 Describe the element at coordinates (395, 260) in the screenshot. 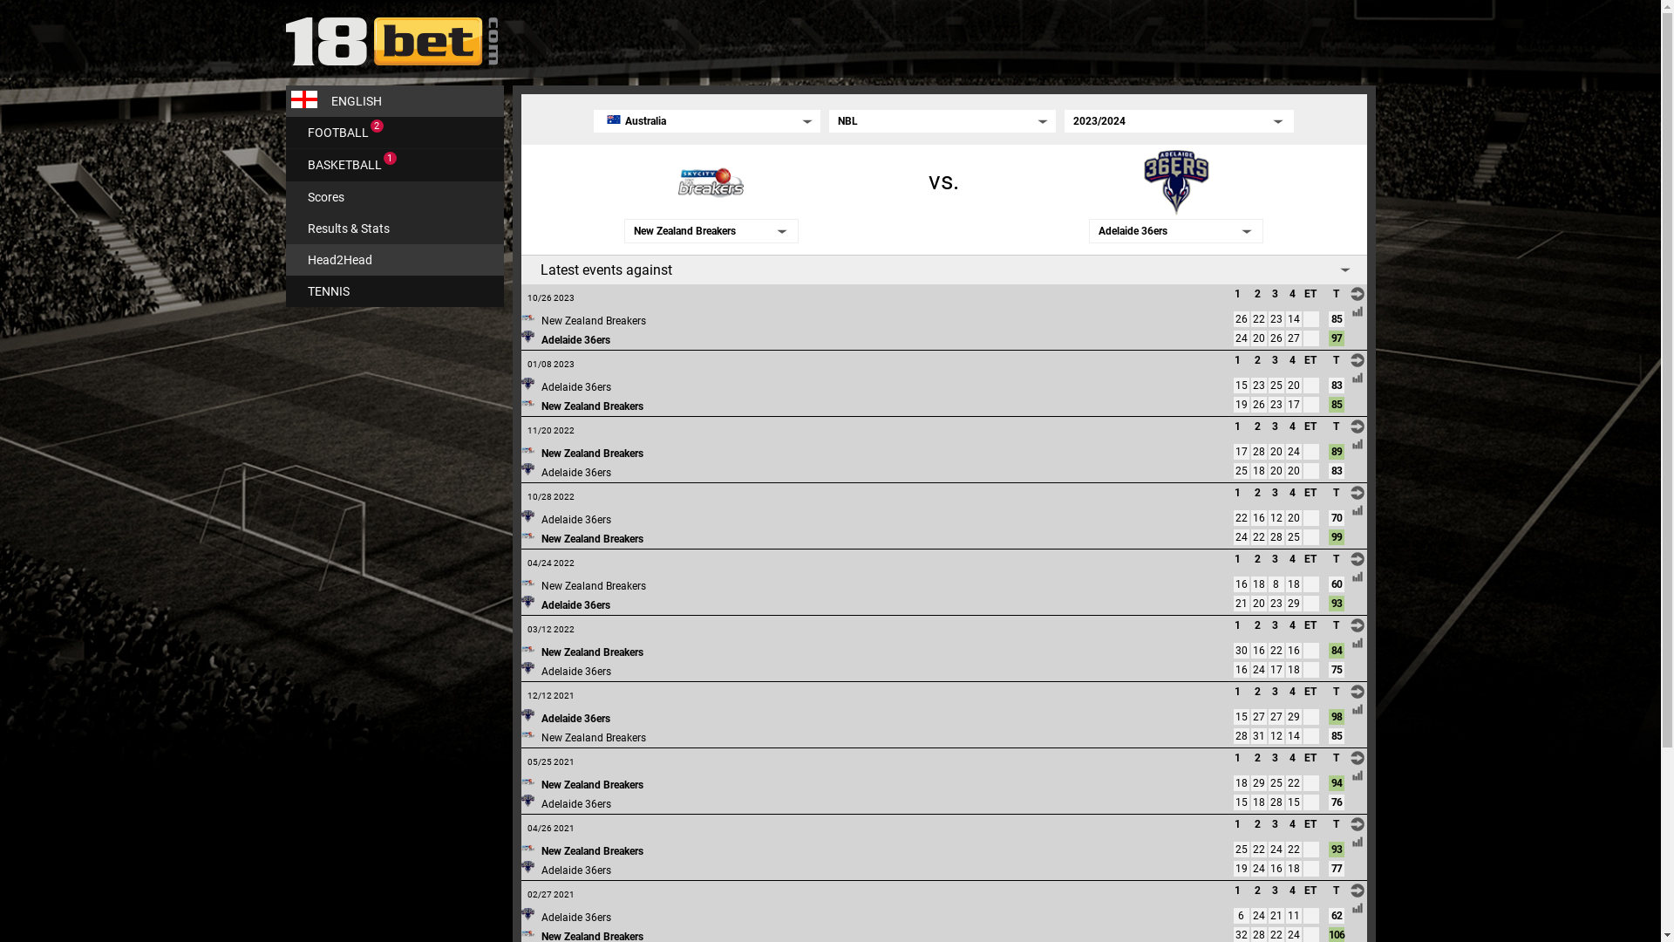

I see `Head2Head` at that location.